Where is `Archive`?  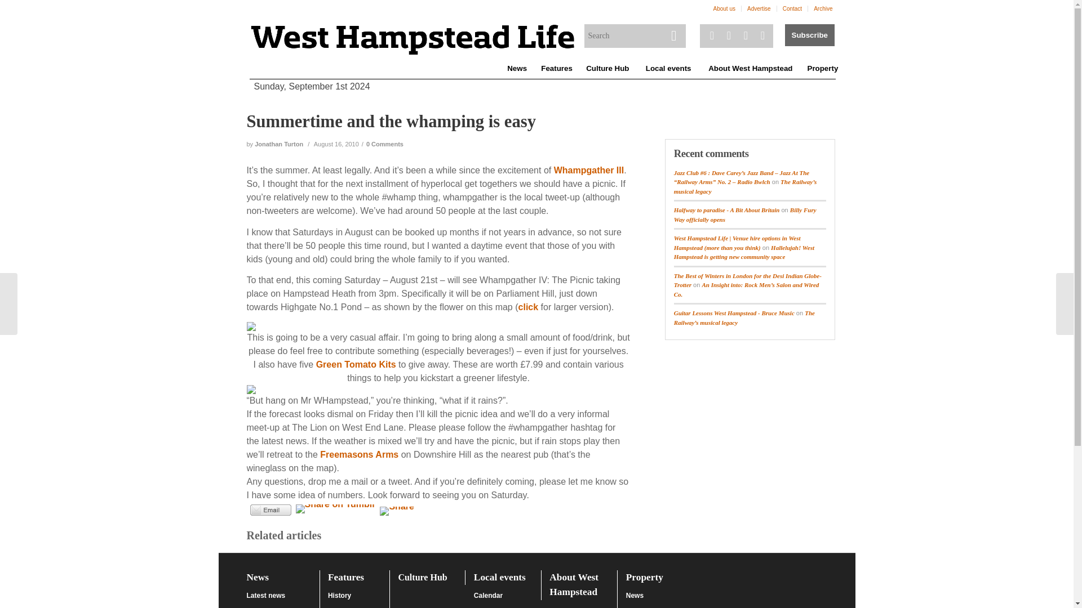 Archive is located at coordinates (823, 9).